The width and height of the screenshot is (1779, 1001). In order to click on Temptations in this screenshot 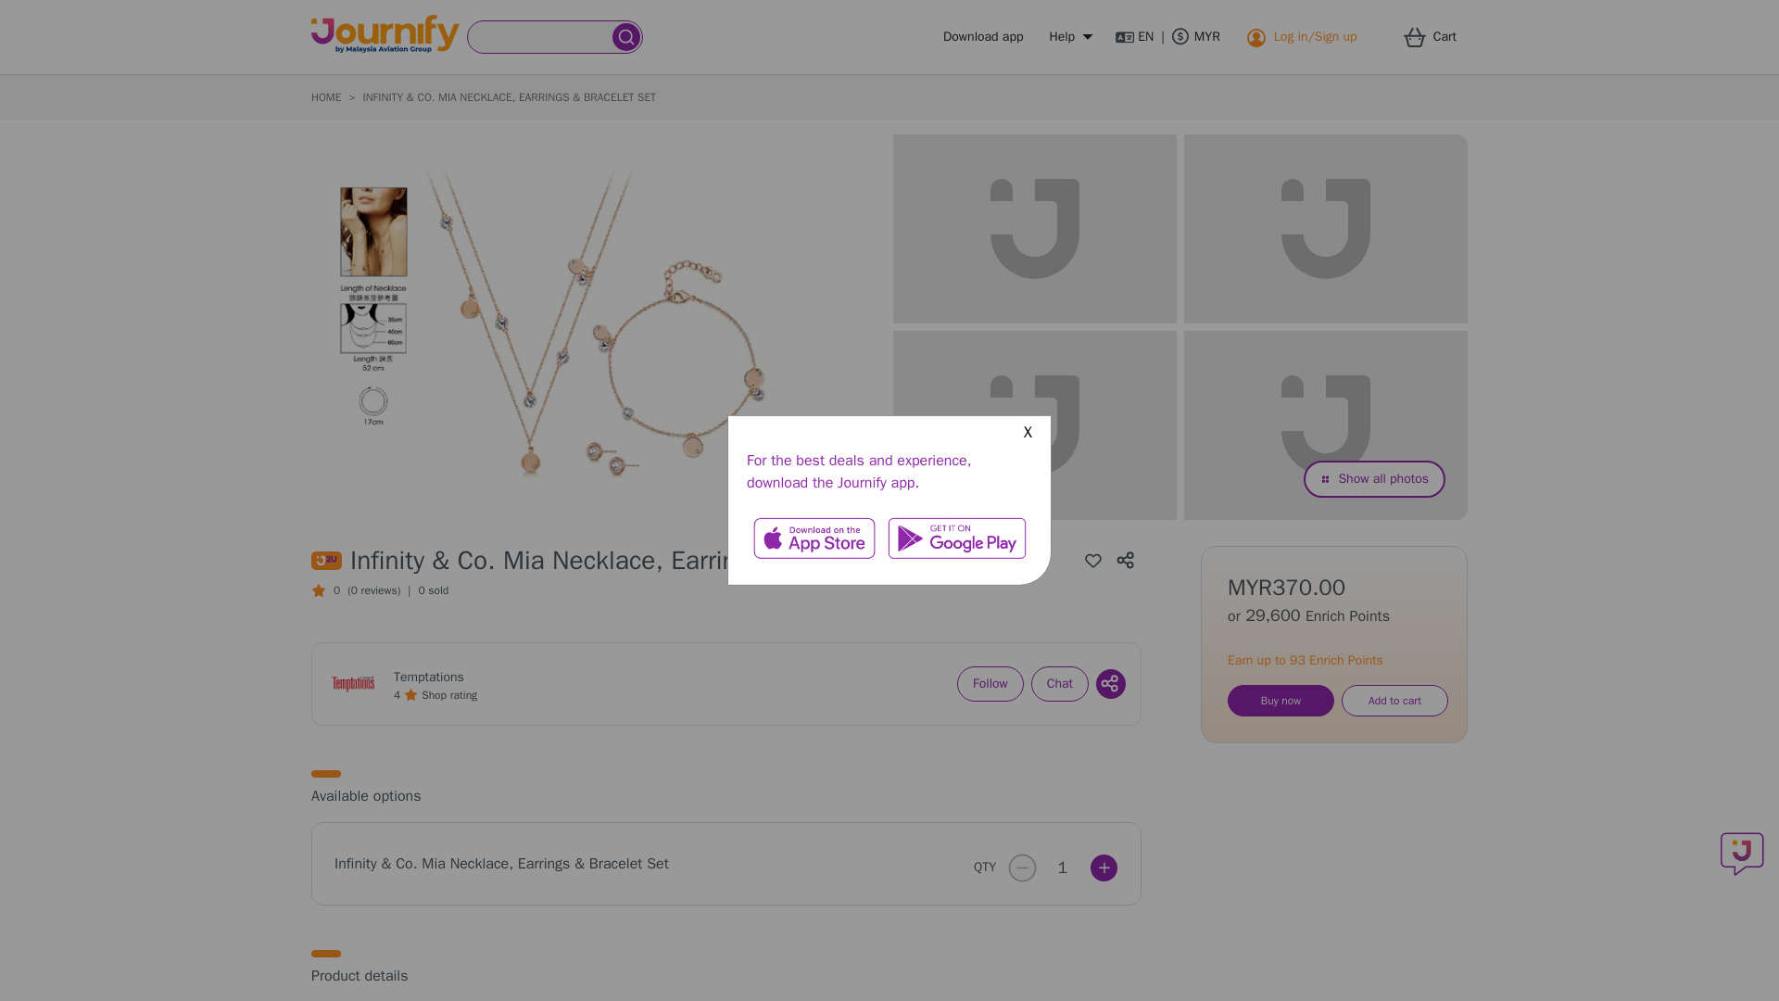, I will do `click(428, 677)`.